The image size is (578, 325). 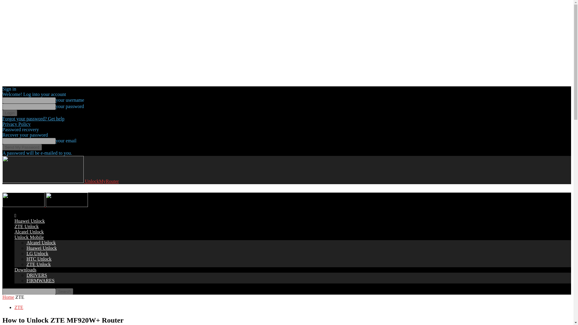 What do you see at coordinates (26, 226) in the screenshot?
I see `ZTE Unlock` at bounding box center [26, 226].